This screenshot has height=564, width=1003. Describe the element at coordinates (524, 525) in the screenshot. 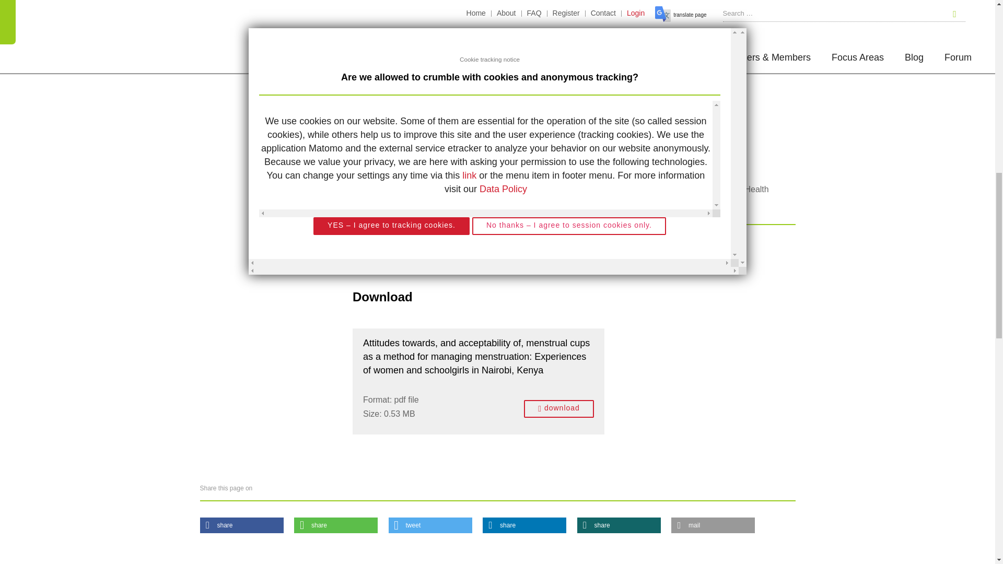

I see `share` at that location.